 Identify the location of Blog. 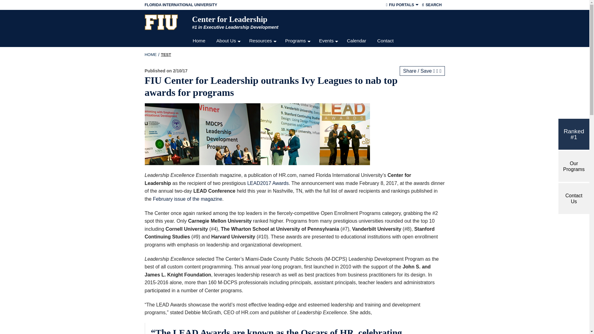
(263, 103).